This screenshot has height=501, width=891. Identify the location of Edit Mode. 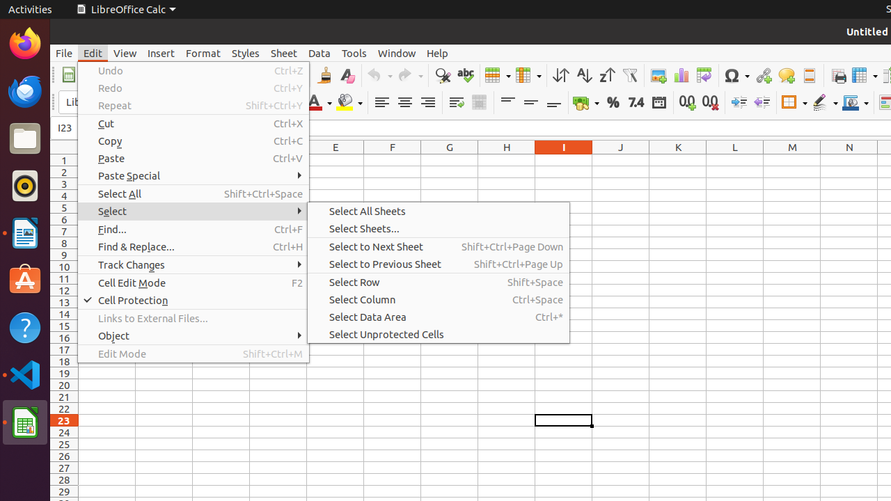
(194, 353).